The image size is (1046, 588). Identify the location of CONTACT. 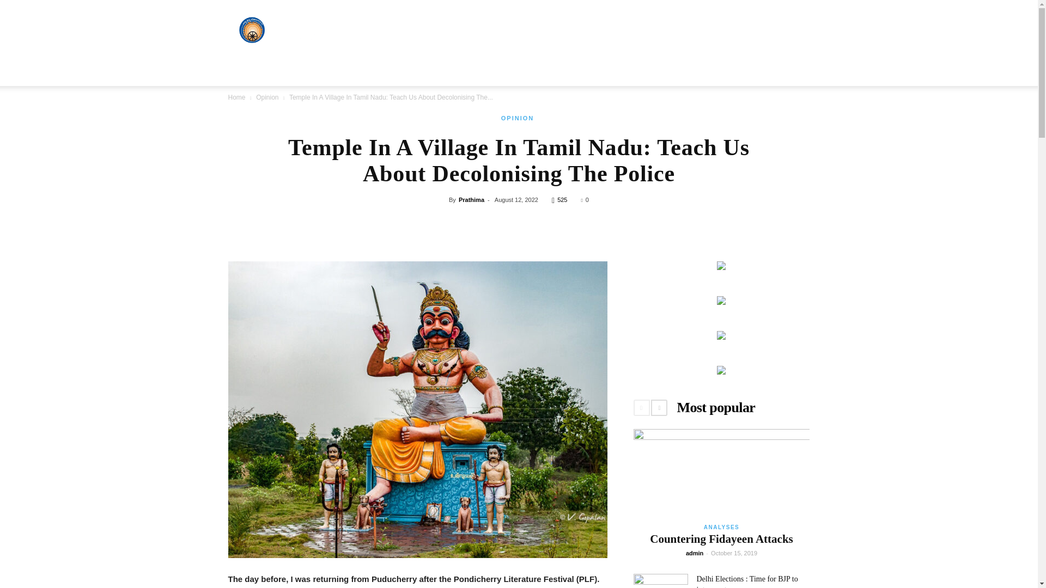
(705, 73).